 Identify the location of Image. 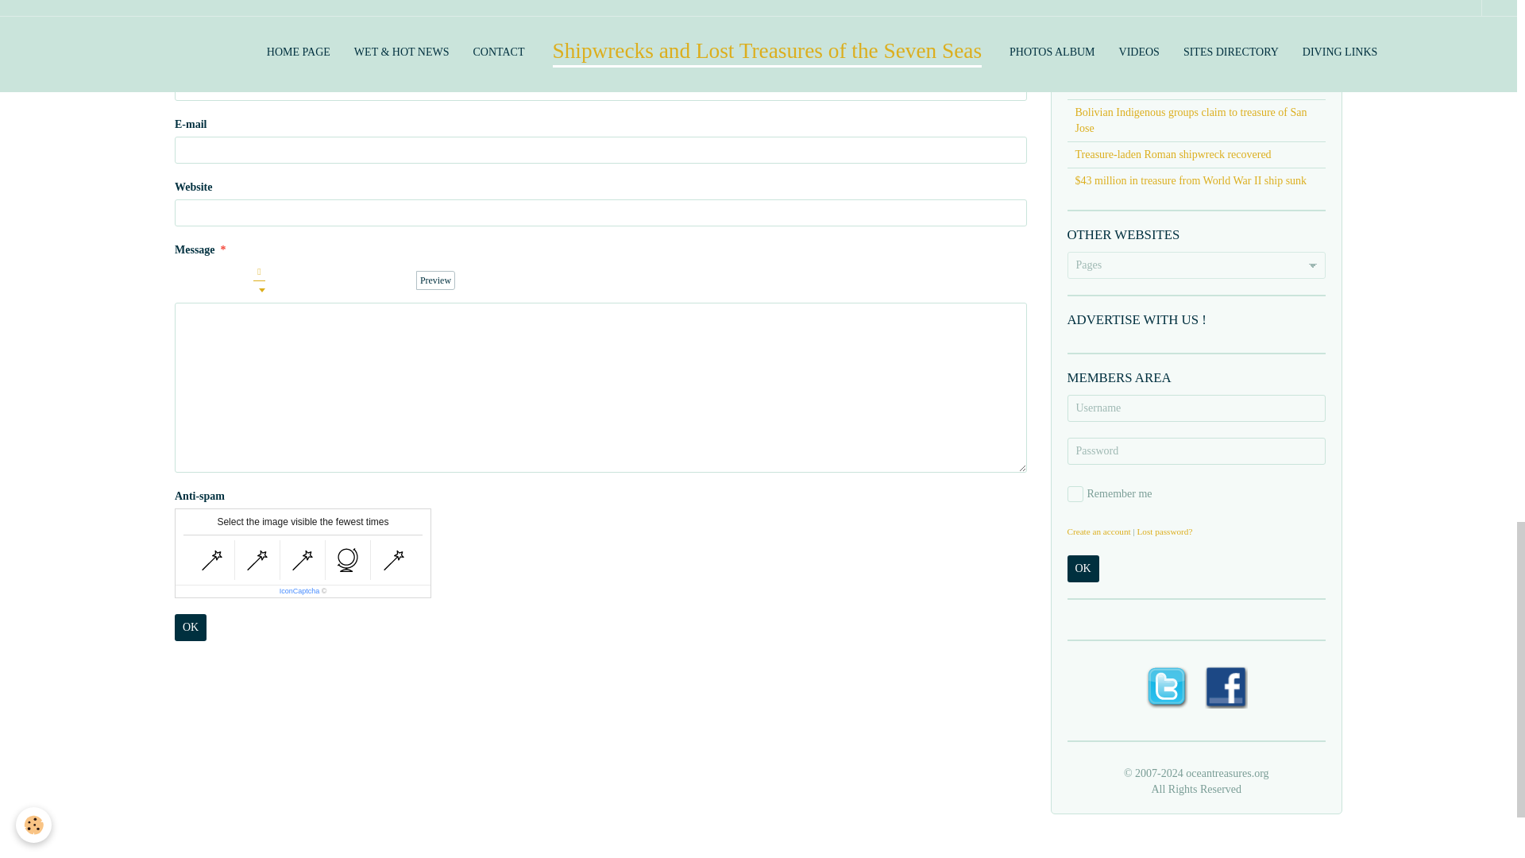
(353, 280).